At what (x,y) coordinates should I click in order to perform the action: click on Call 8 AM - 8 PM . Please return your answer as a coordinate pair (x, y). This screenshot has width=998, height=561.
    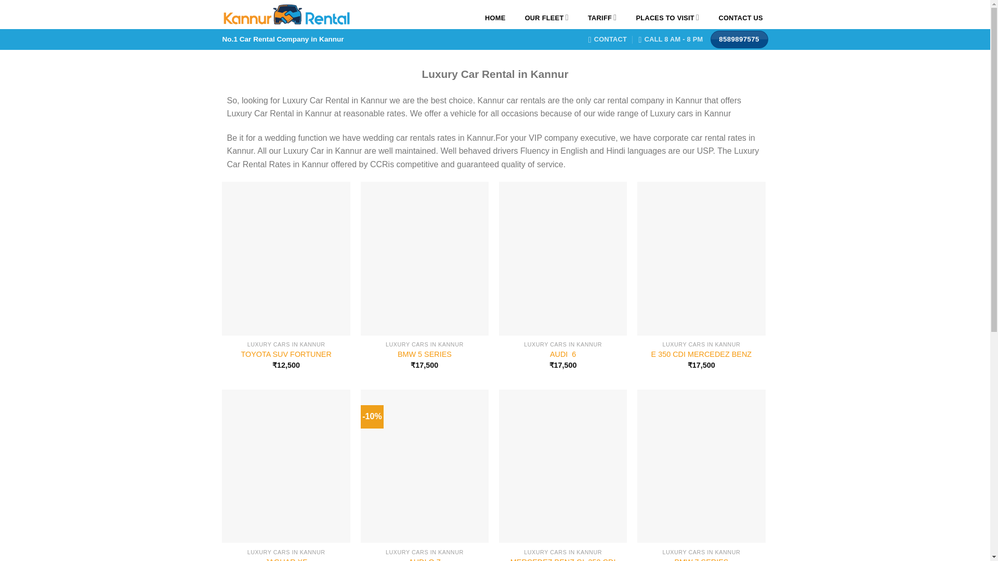
    Looking at the image, I should click on (671, 39).